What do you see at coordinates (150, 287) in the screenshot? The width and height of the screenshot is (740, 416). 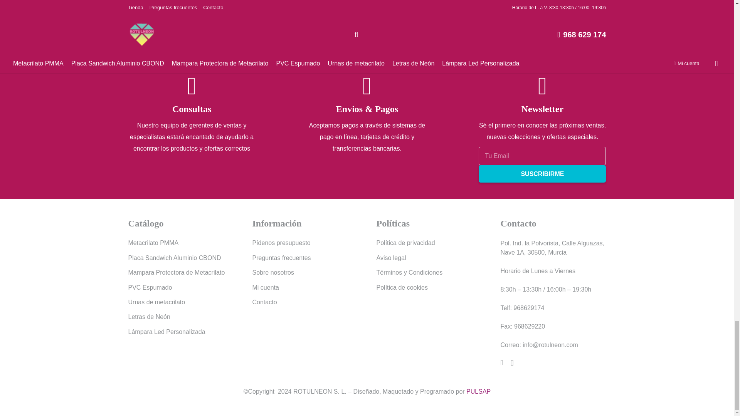 I see `PVC Espumado` at bounding box center [150, 287].